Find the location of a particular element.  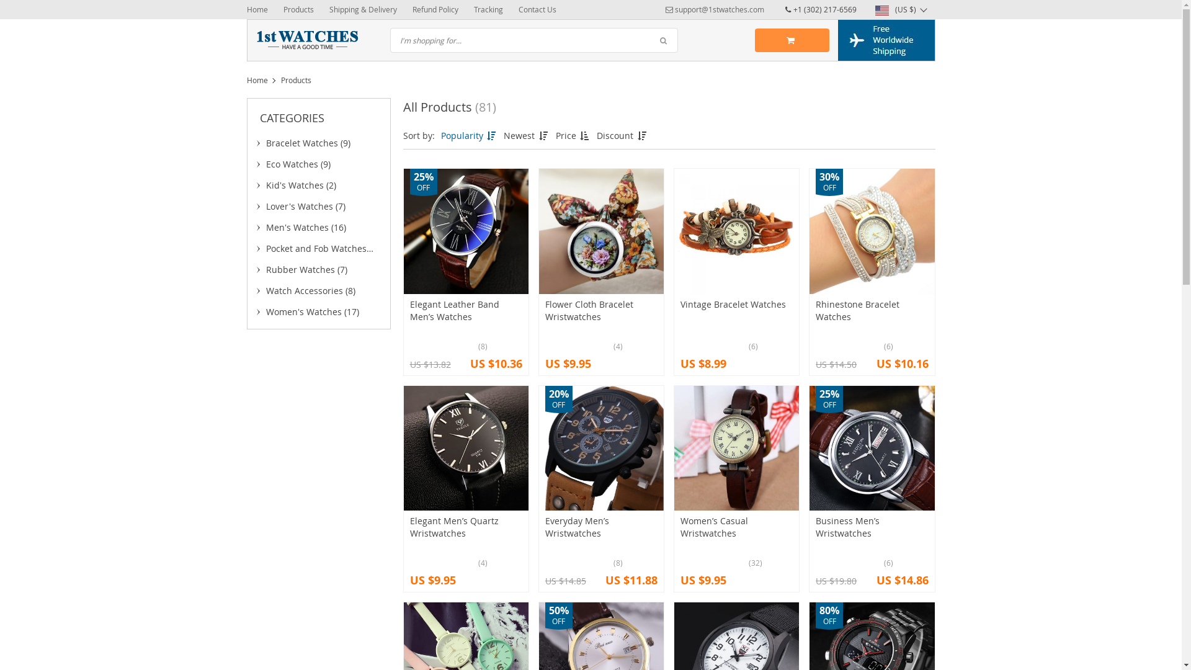

Refund Policy is located at coordinates (435, 9).